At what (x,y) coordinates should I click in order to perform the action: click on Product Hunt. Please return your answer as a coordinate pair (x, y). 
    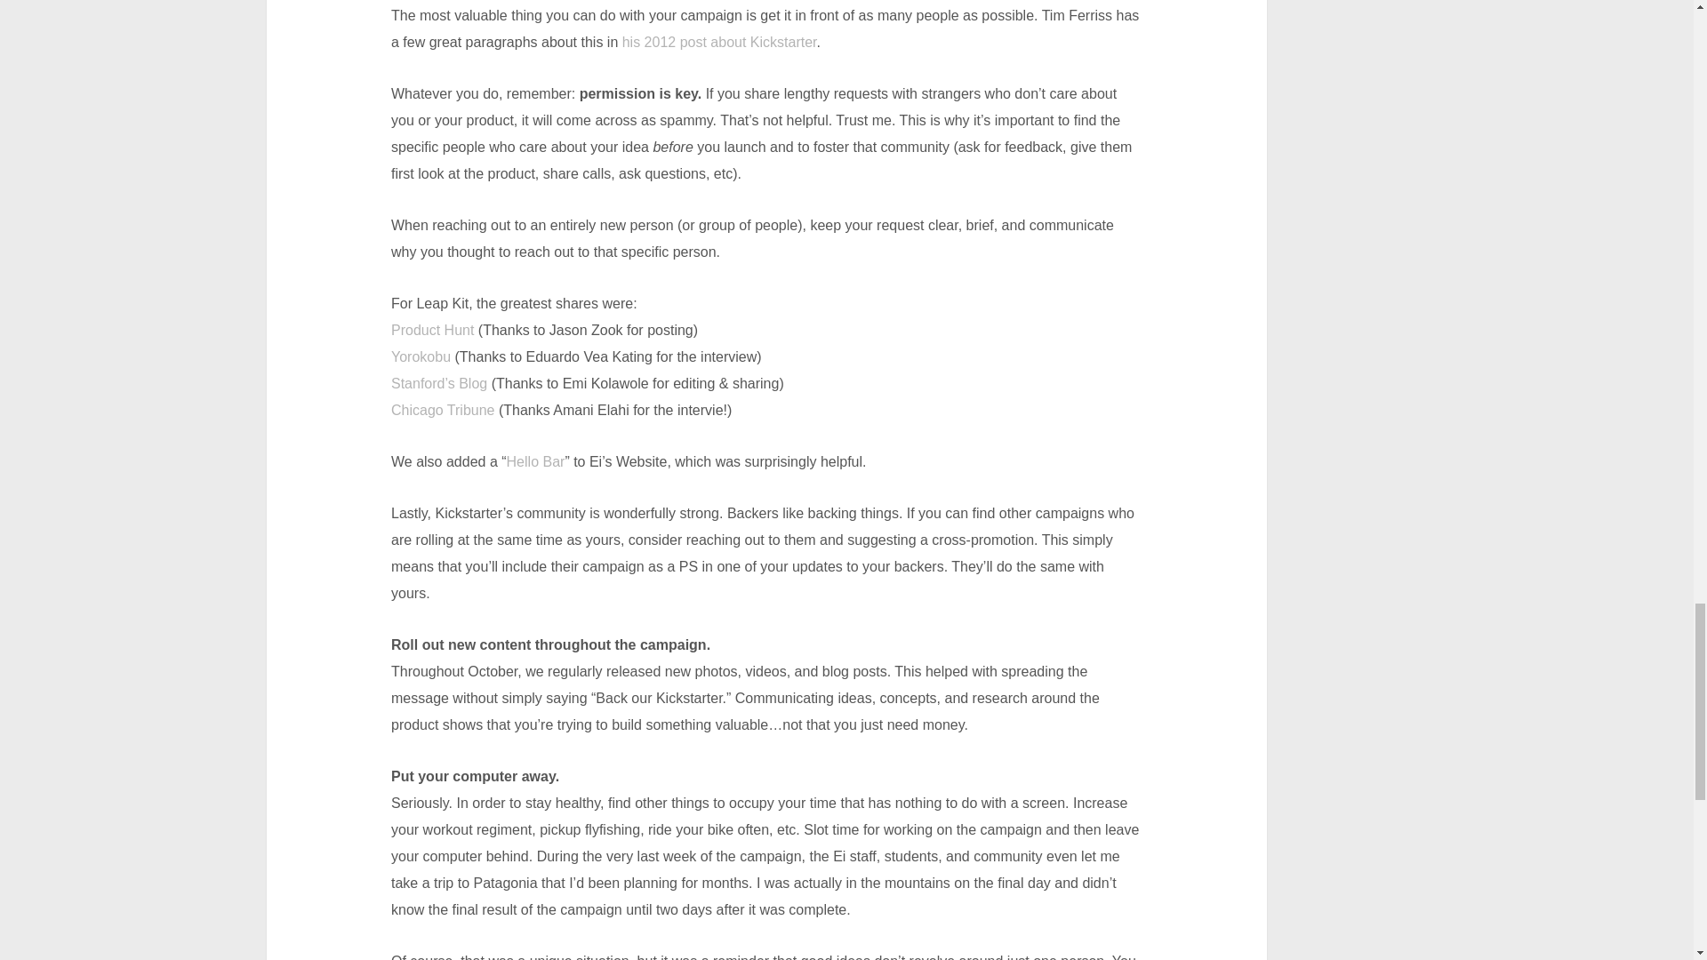
    Looking at the image, I should click on (432, 330).